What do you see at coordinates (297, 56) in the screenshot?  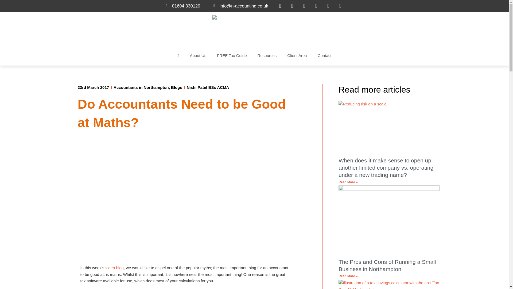 I see `Client Area` at bounding box center [297, 56].